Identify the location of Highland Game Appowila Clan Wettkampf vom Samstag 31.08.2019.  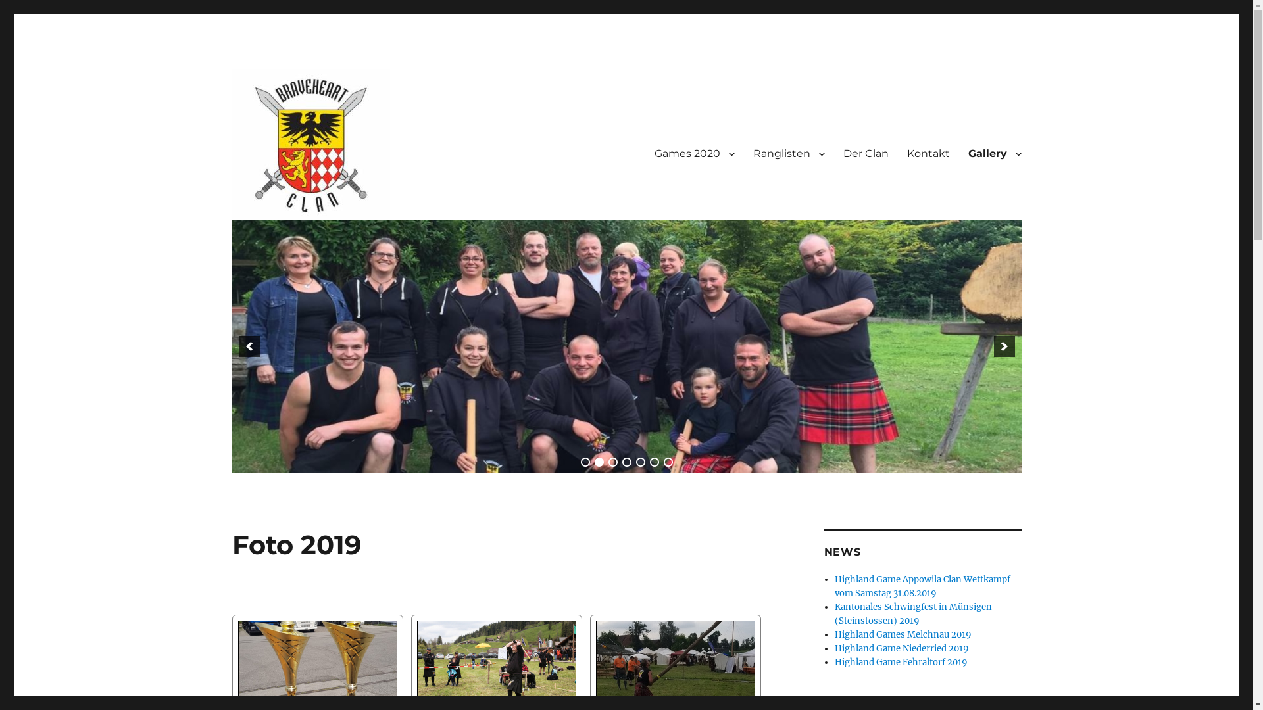
(922, 586).